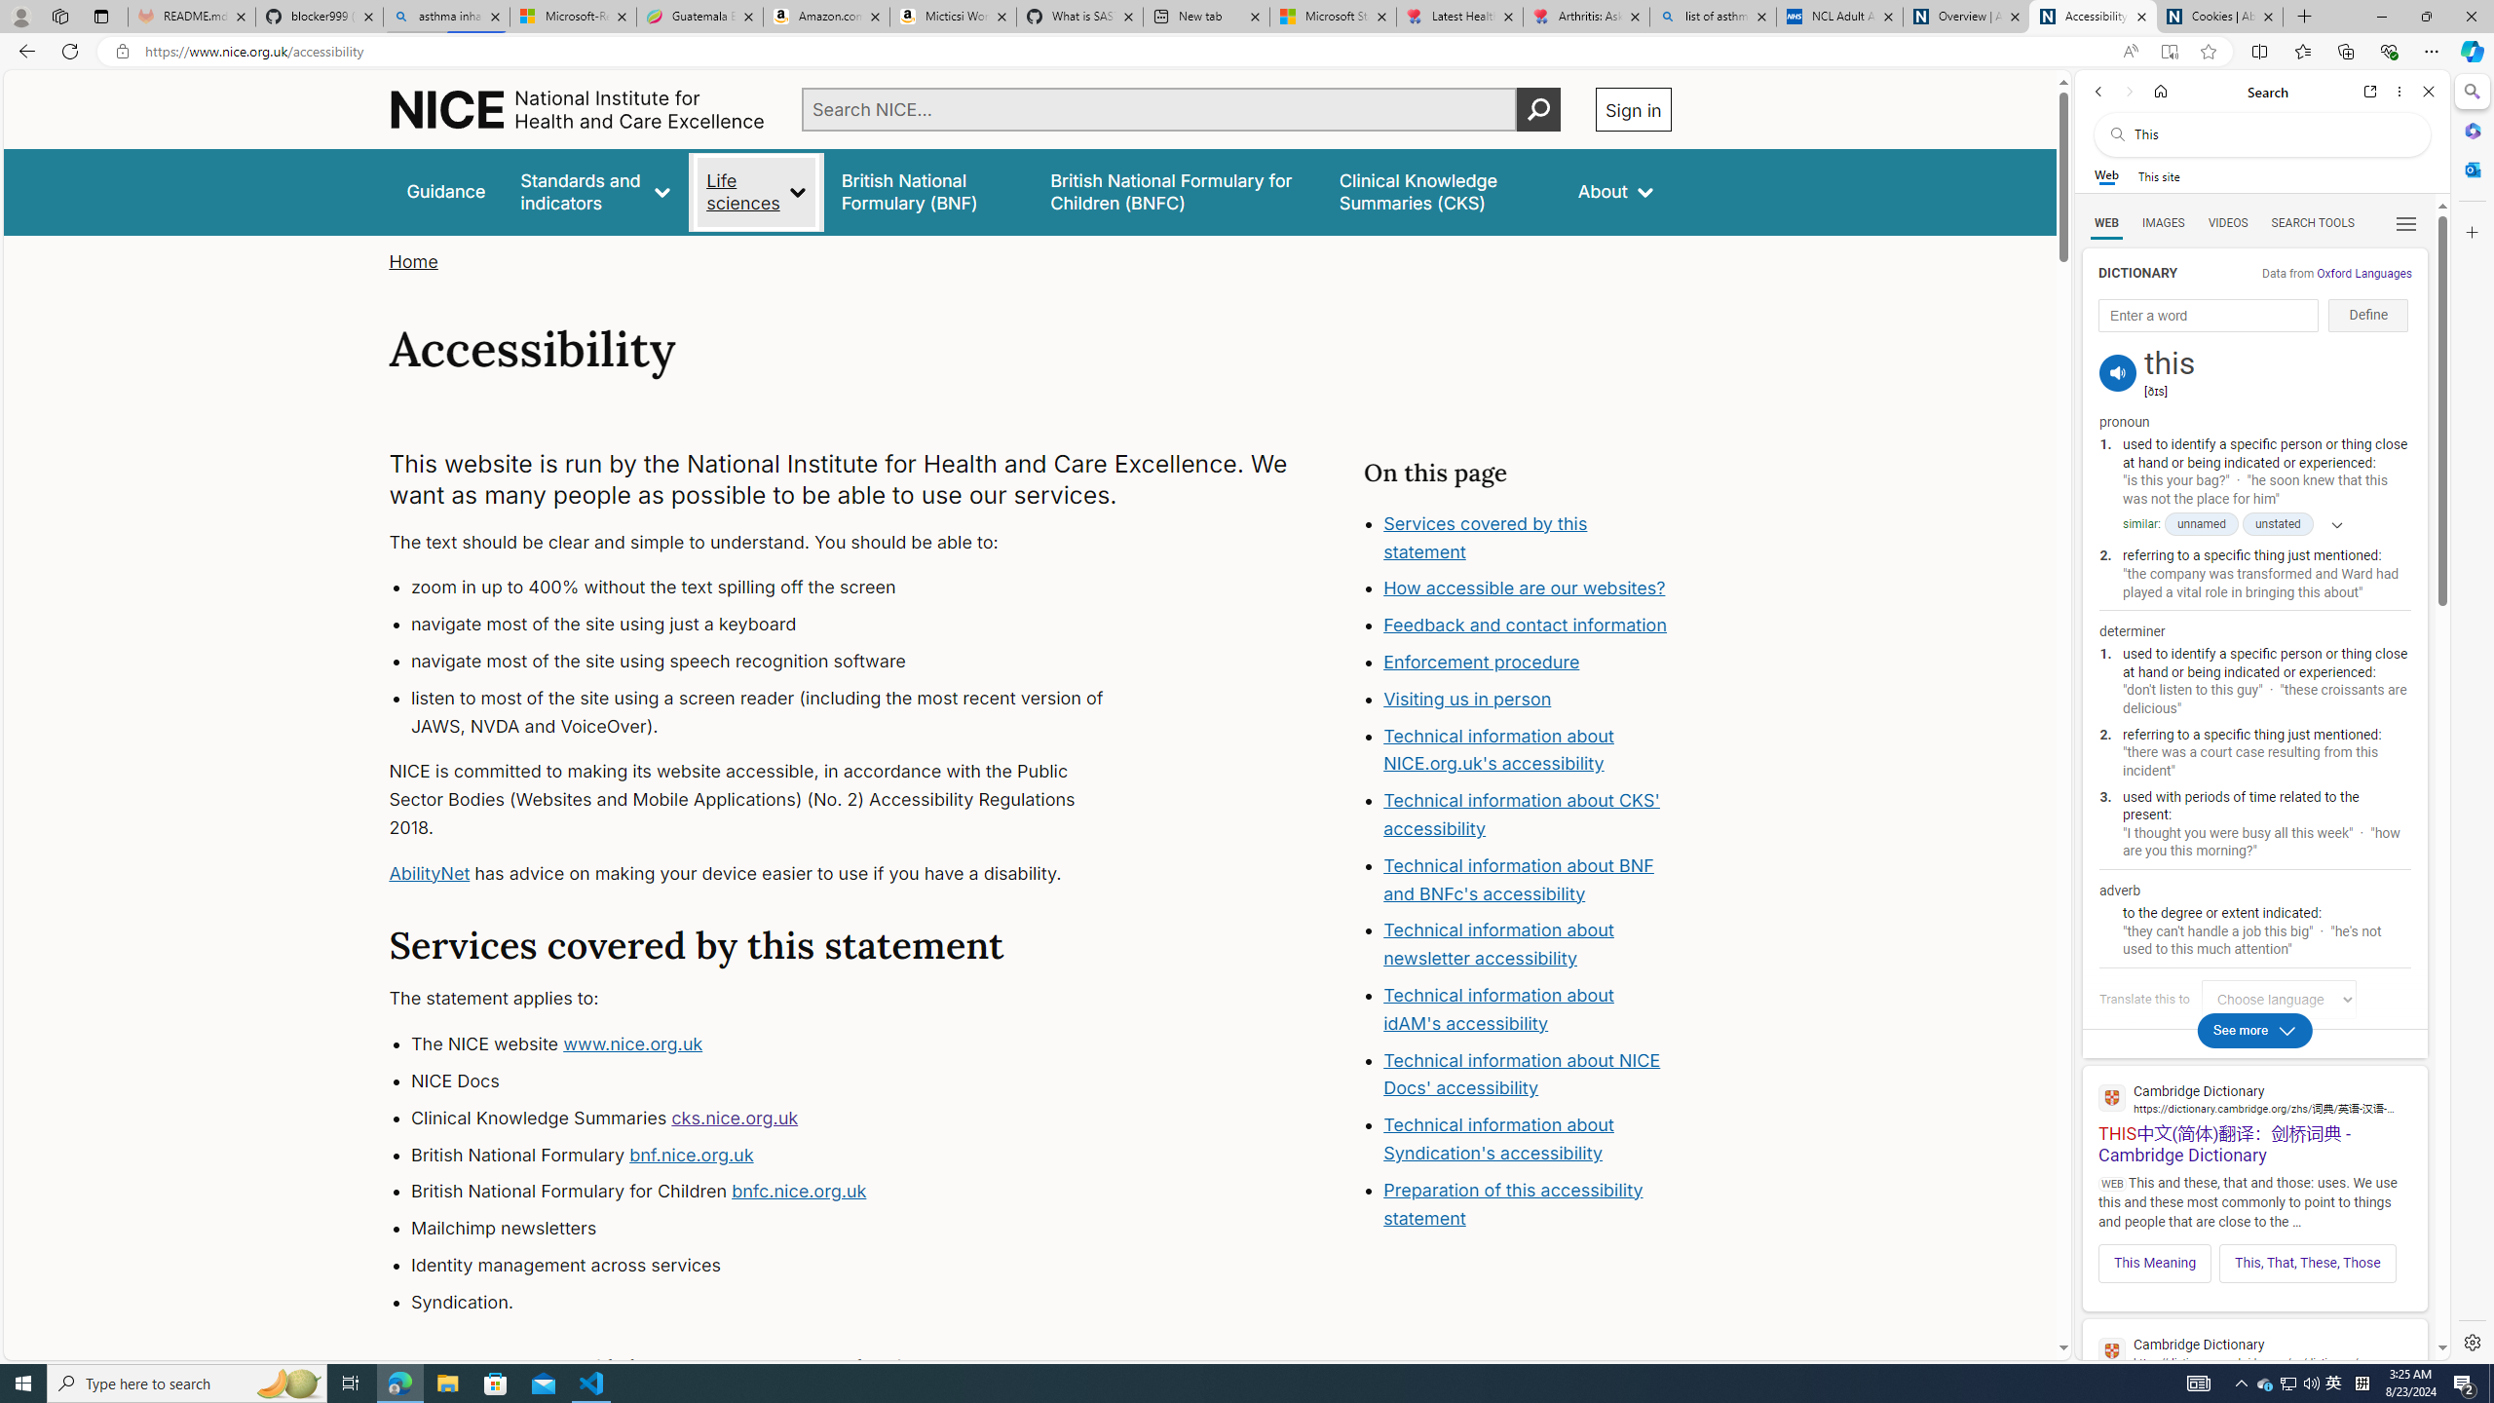 Image resolution: width=2494 pixels, height=1403 pixels. What do you see at coordinates (1467, 698) in the screenshot?
I see `Visiting us in person` at bounding box center [1467, 698].